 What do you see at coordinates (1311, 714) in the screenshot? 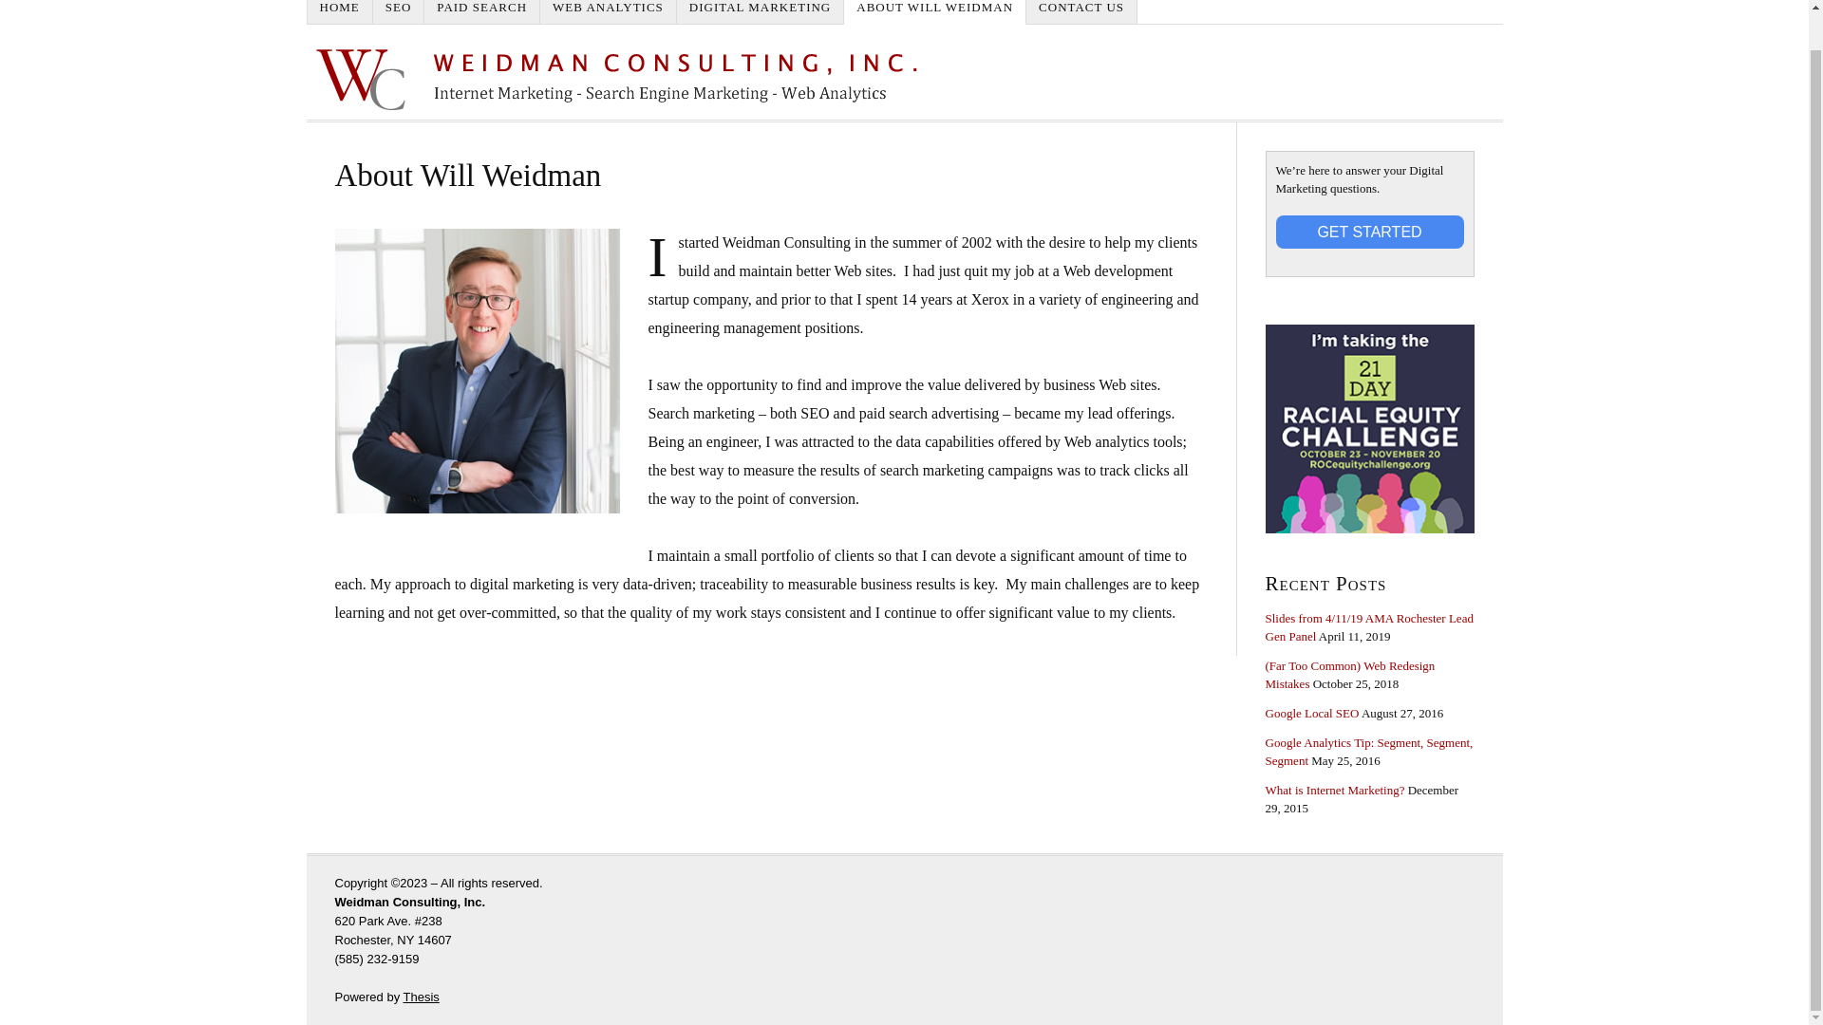
I see `Google Local SEO` at bounding box center [1311, 714].